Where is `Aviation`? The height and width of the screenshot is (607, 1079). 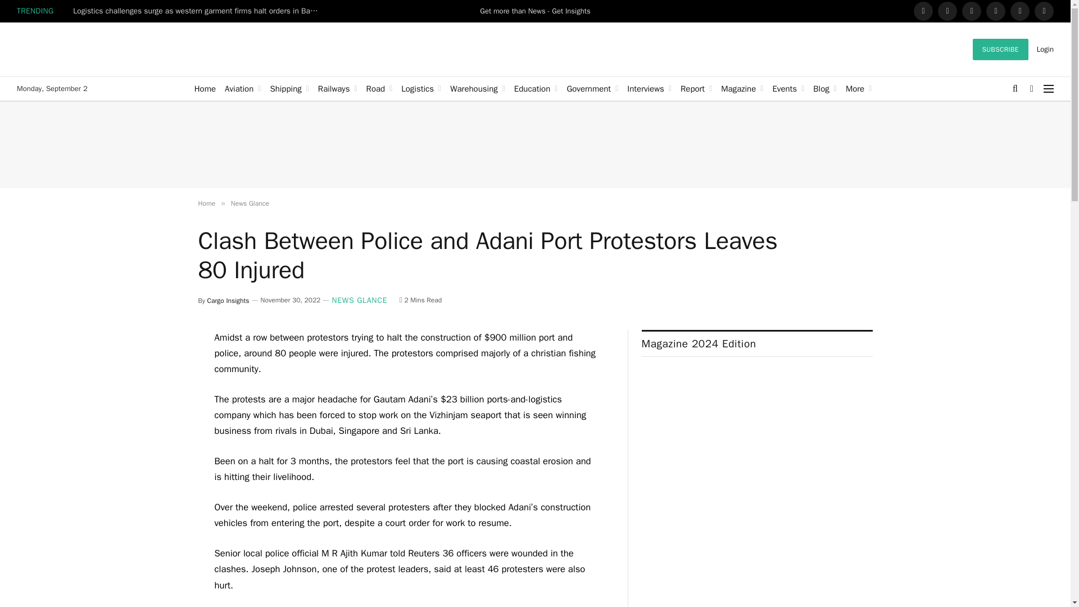 Aviation is located at coordinates (243, 89).